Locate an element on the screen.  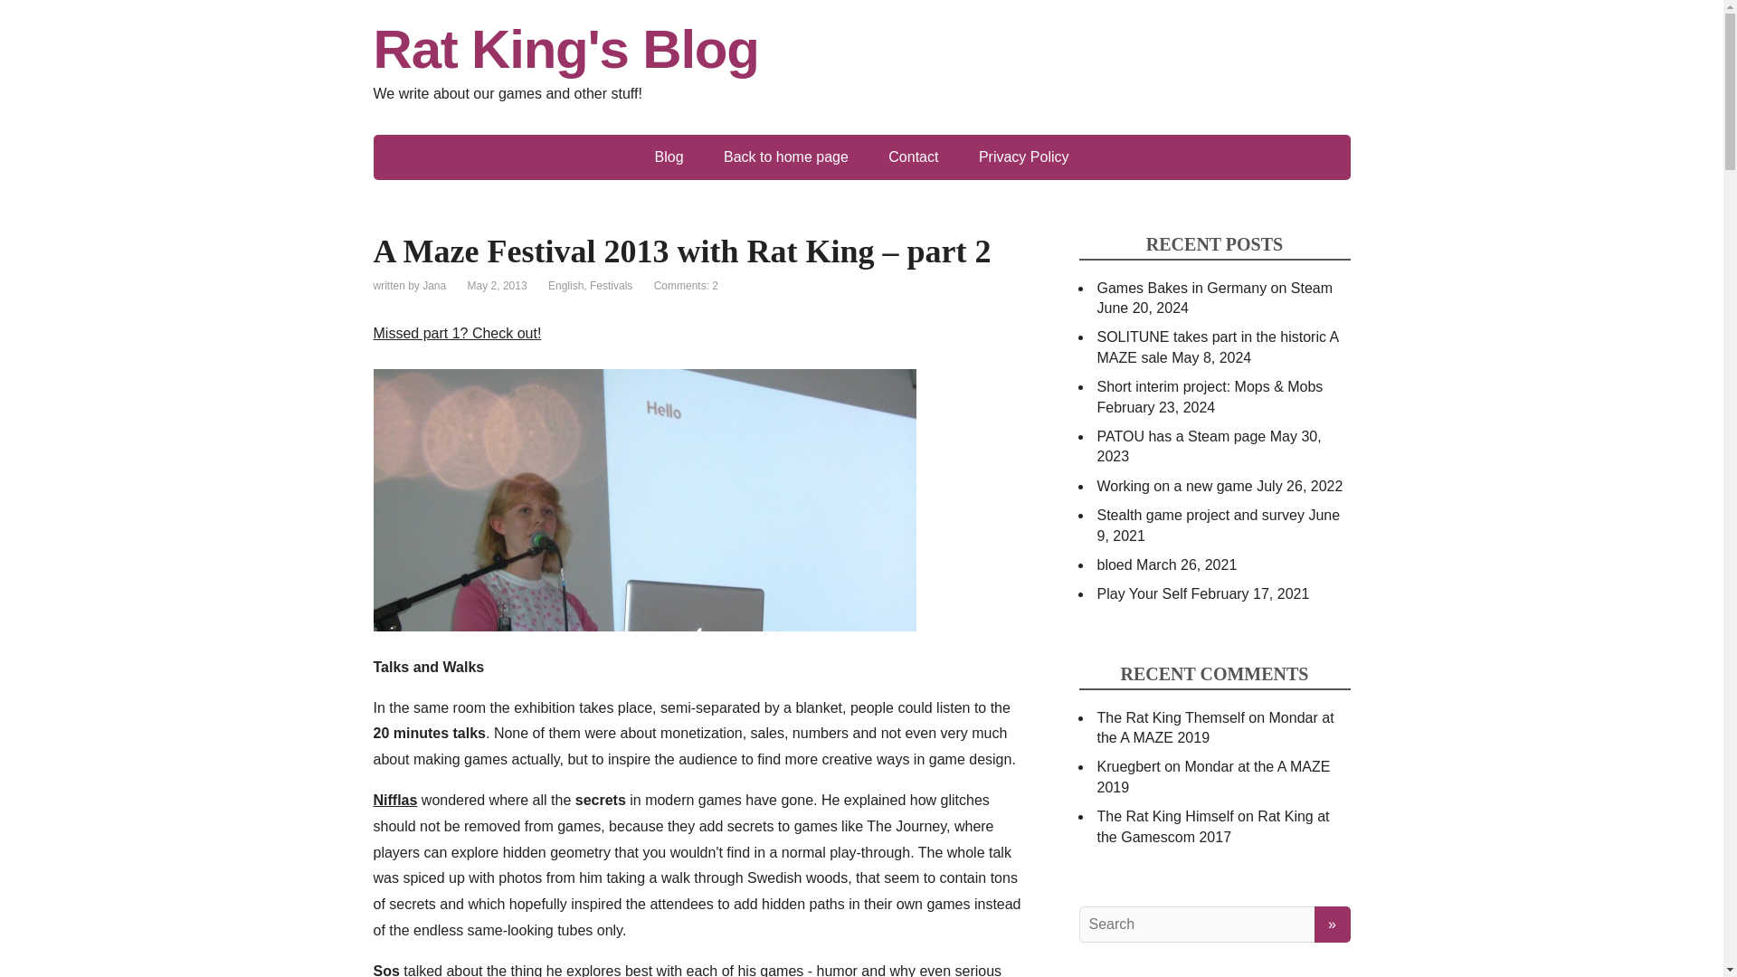
Nifflas is located at coordinates (394, 800).